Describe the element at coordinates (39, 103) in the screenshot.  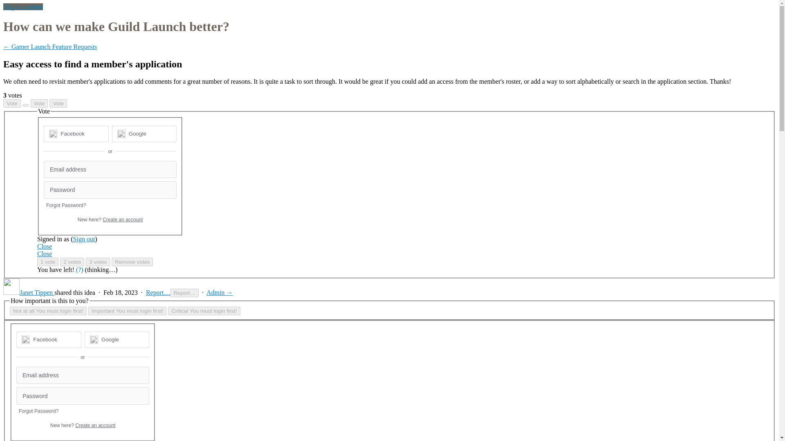
I see `You're out of votes` at that location.